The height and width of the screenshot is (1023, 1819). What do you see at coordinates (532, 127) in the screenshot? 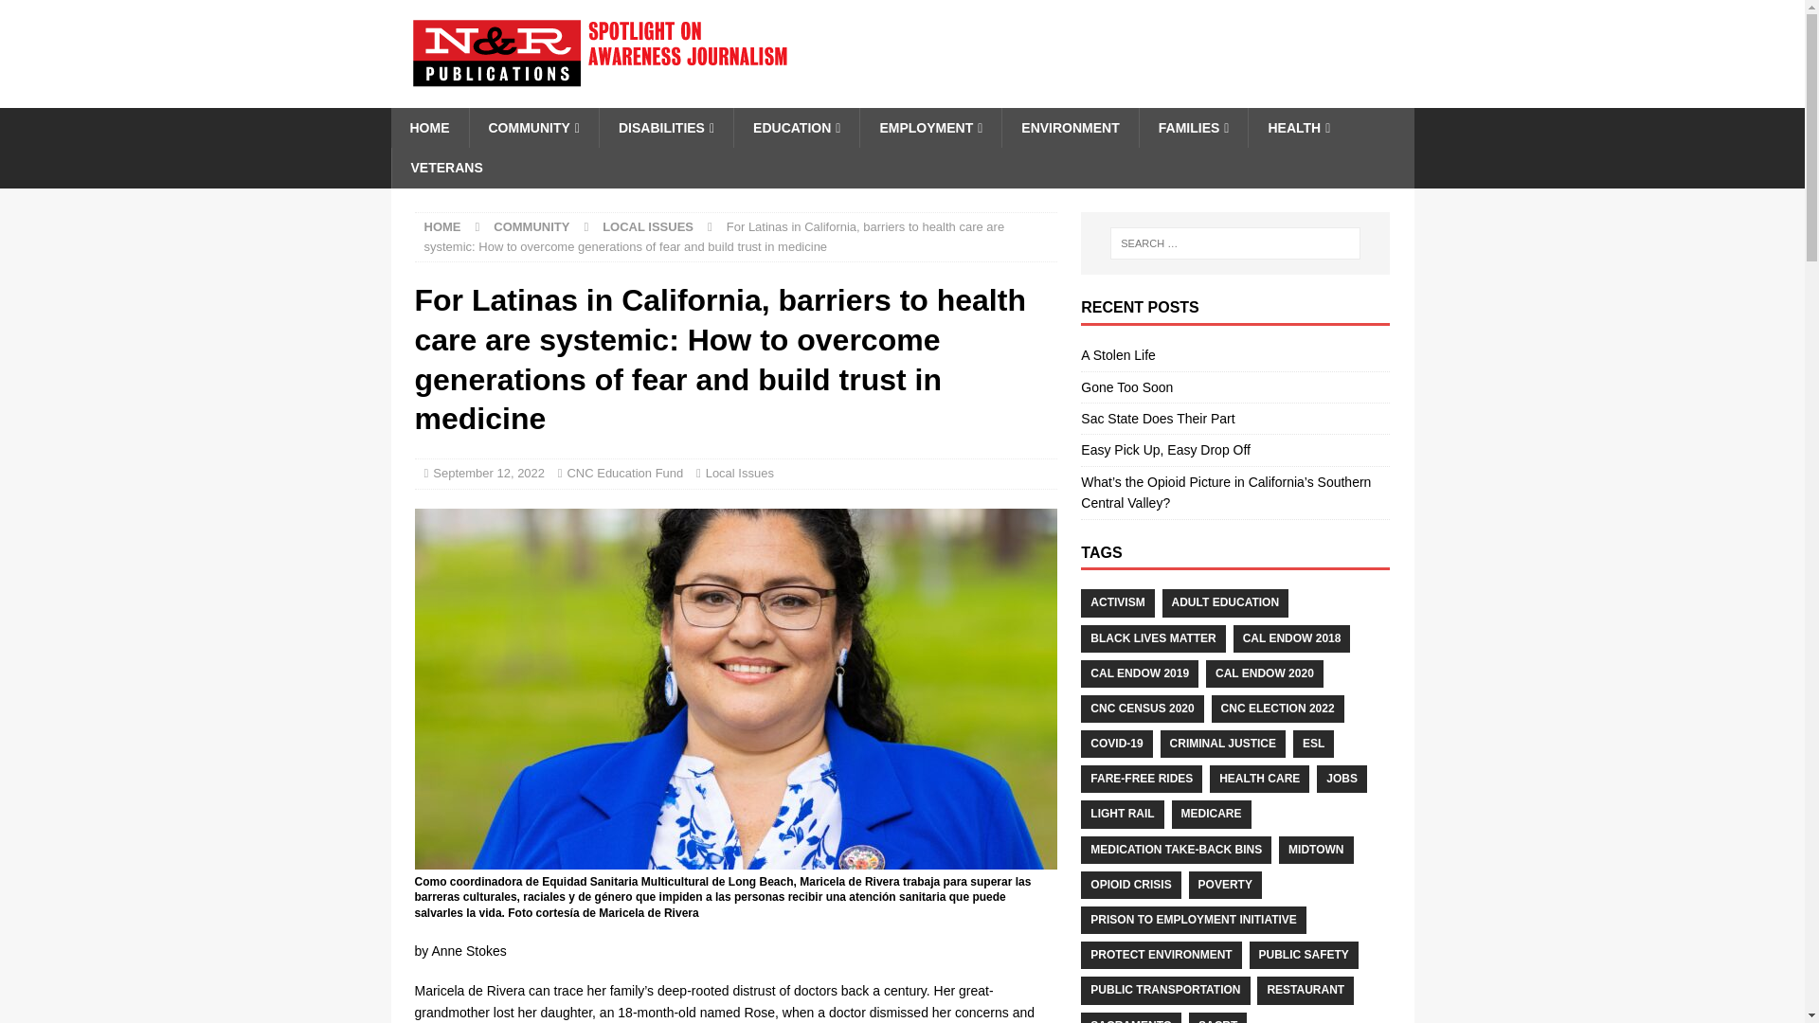
I see `COMMUNITY` at bounding box center [532, 127].